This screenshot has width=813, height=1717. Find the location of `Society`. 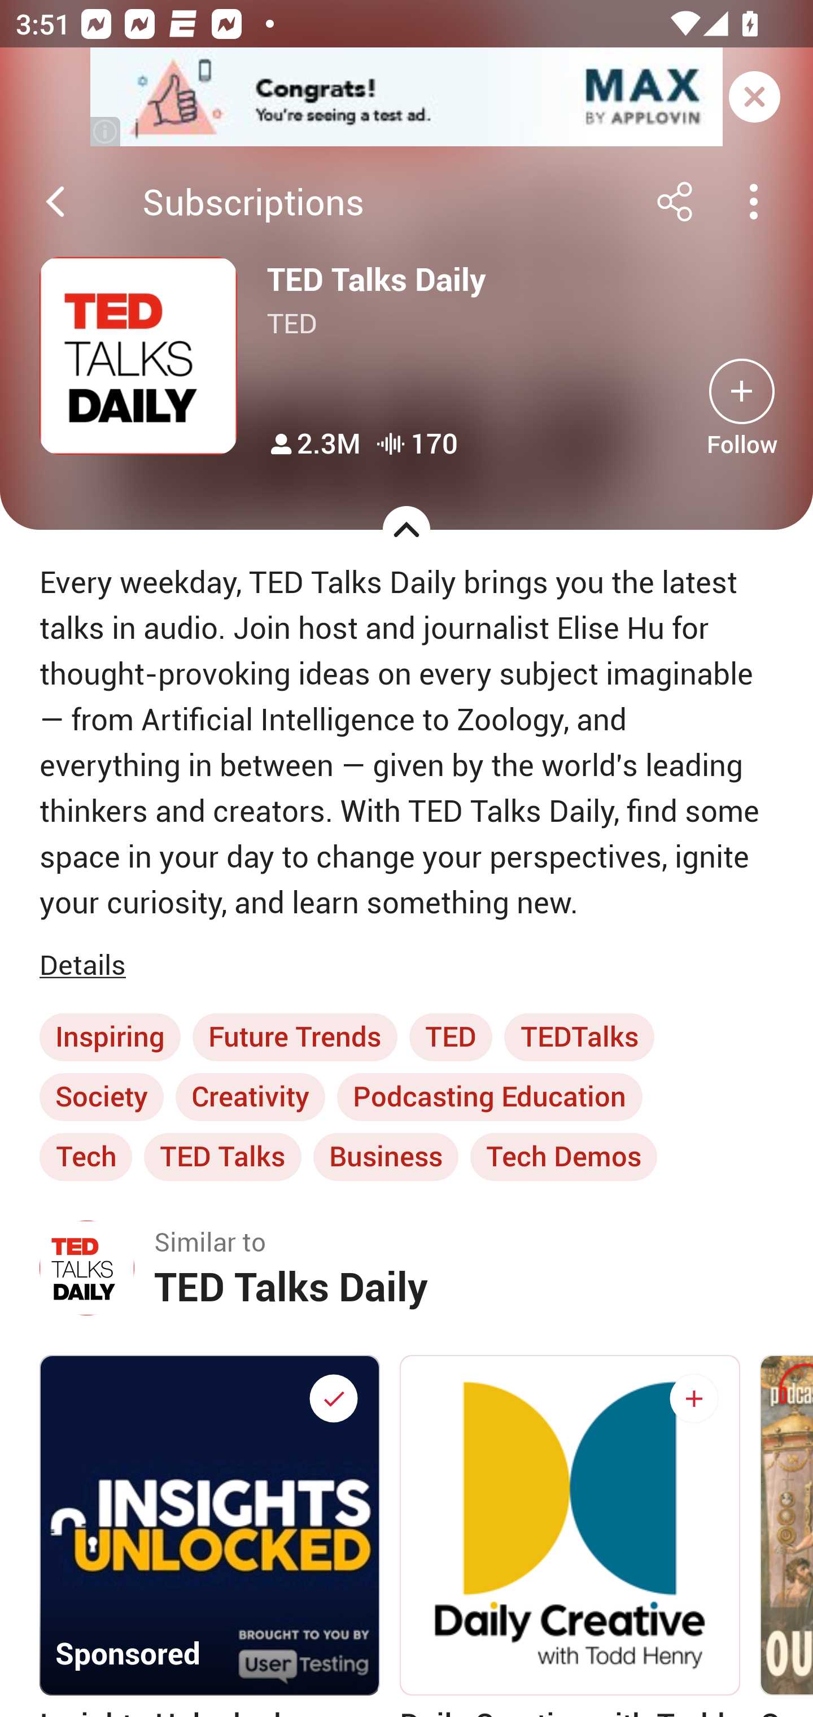

Society is located at coordinates (102, 1097).